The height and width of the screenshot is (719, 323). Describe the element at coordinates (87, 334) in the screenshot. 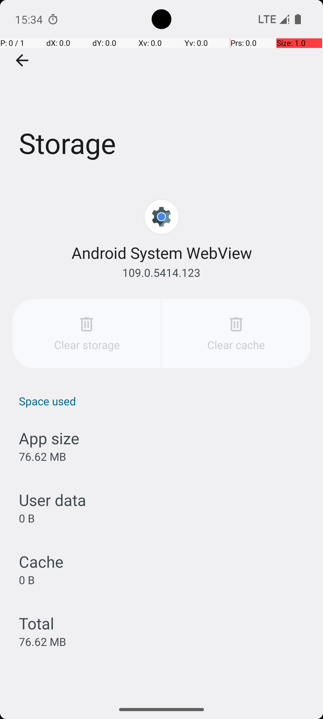

I see `Clear storage` at that location.